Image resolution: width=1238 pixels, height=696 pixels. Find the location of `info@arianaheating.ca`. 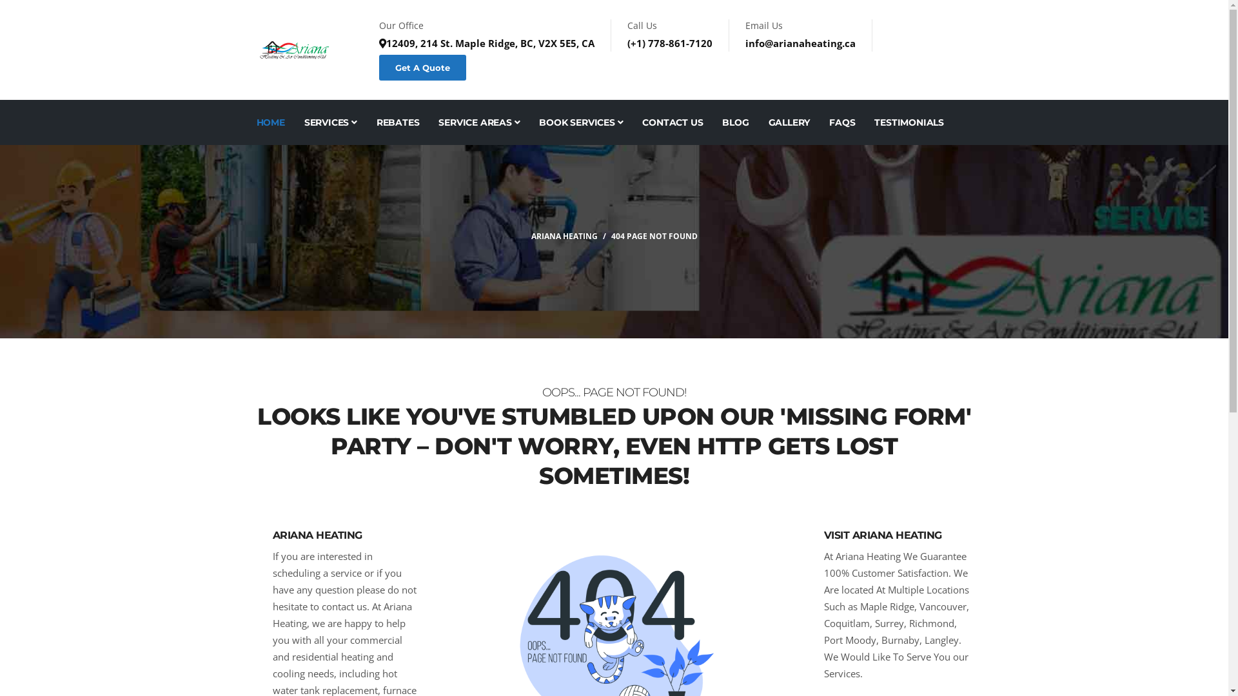

info@arianaheating.ca is located at coordinates (801, 43).